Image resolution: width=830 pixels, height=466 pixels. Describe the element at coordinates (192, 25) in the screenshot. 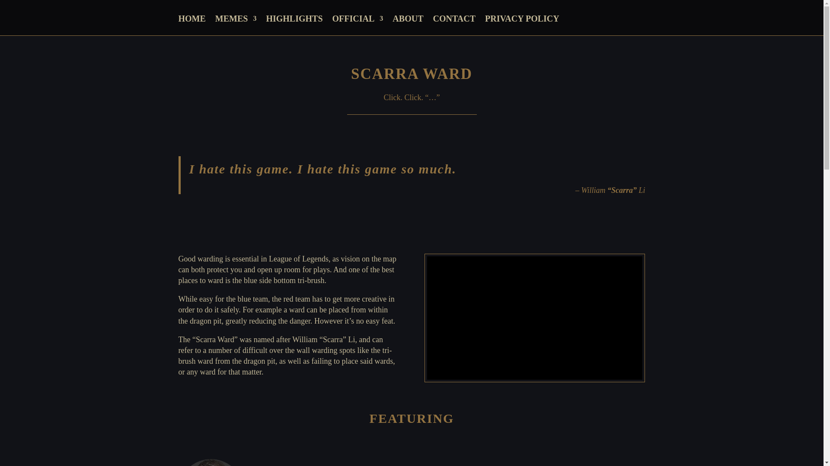

I see `HOME` at that location.